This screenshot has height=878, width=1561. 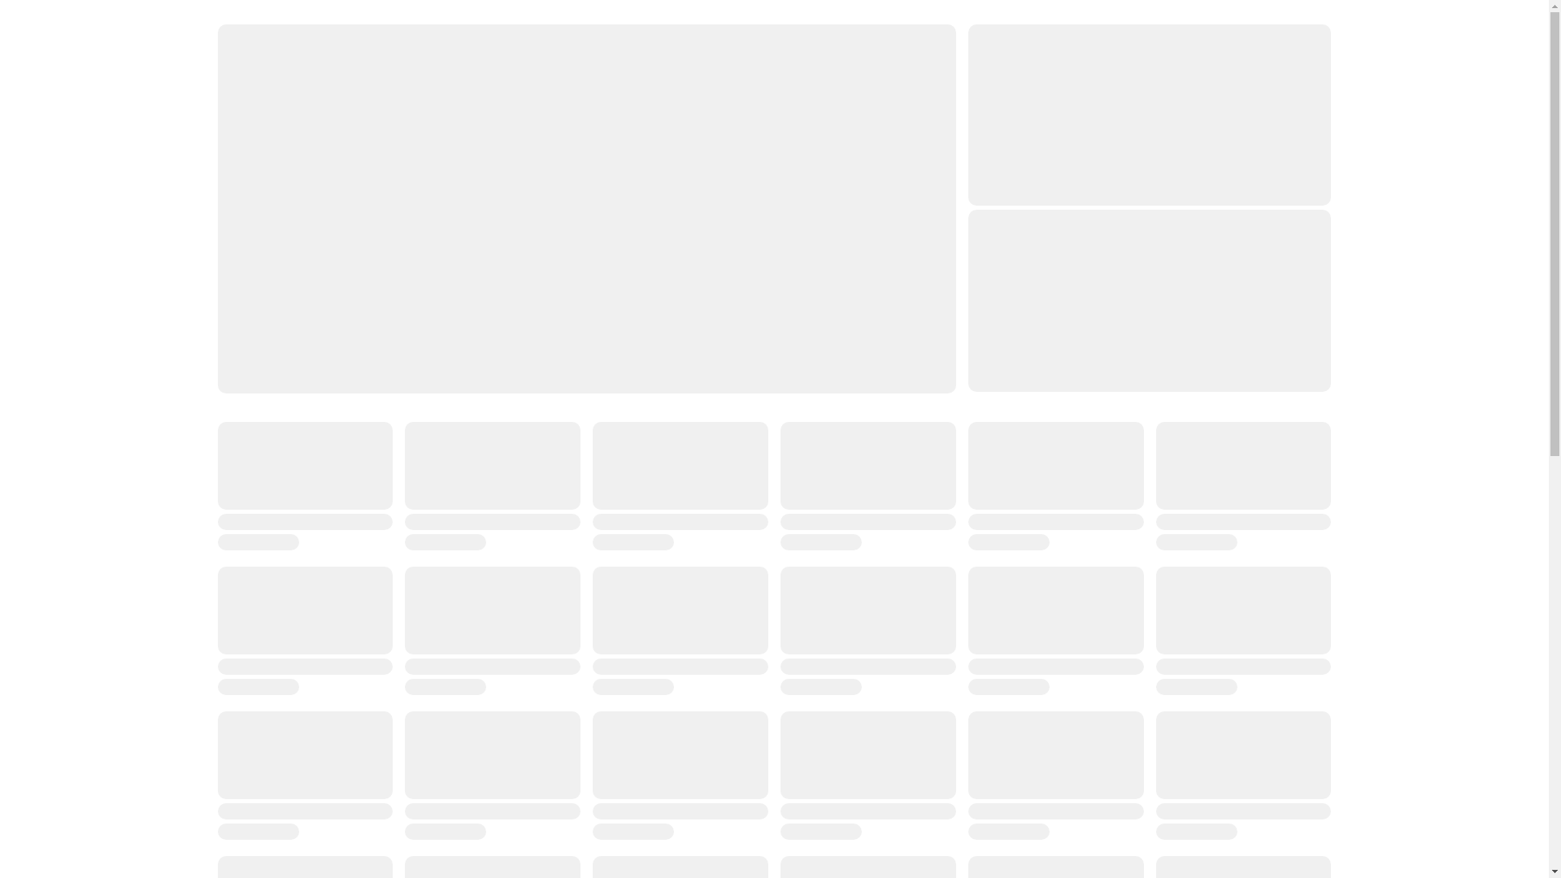 What do you see at coordinates (797, 75) in the screenshot?
I see `Products` at bounding box center [797, 75].